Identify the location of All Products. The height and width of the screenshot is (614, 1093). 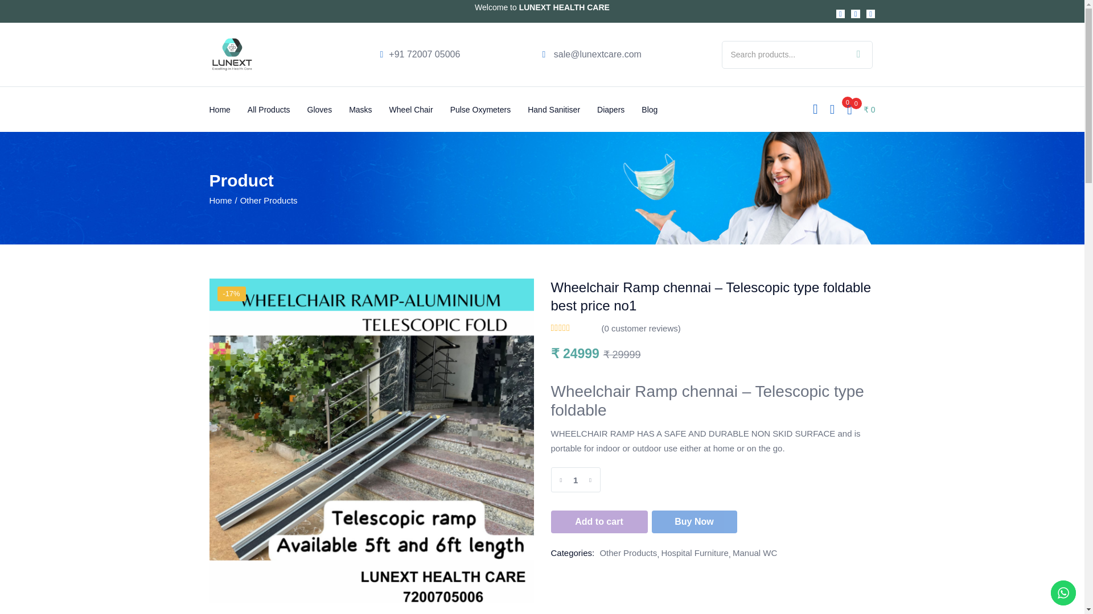
(277, 109).